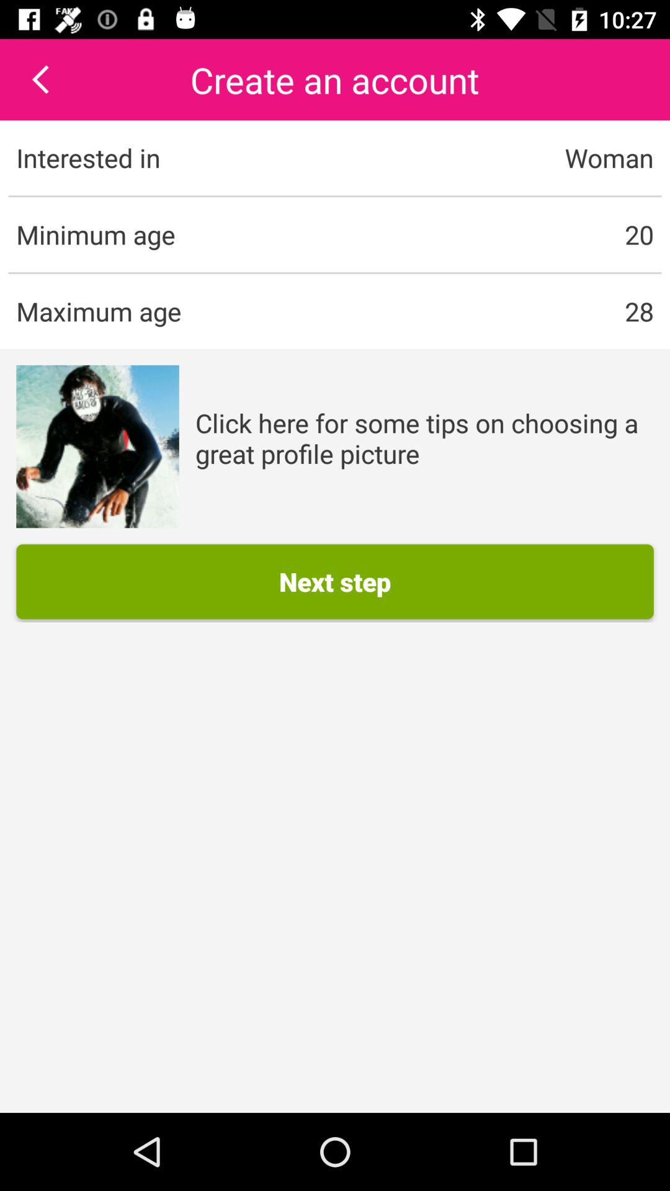 This screenshot has height=1191, width=670. What do you see at coordinates (424, 438) in the screenshot?
I see `turn off the app below 28 item` at bounding box center [424, 438].